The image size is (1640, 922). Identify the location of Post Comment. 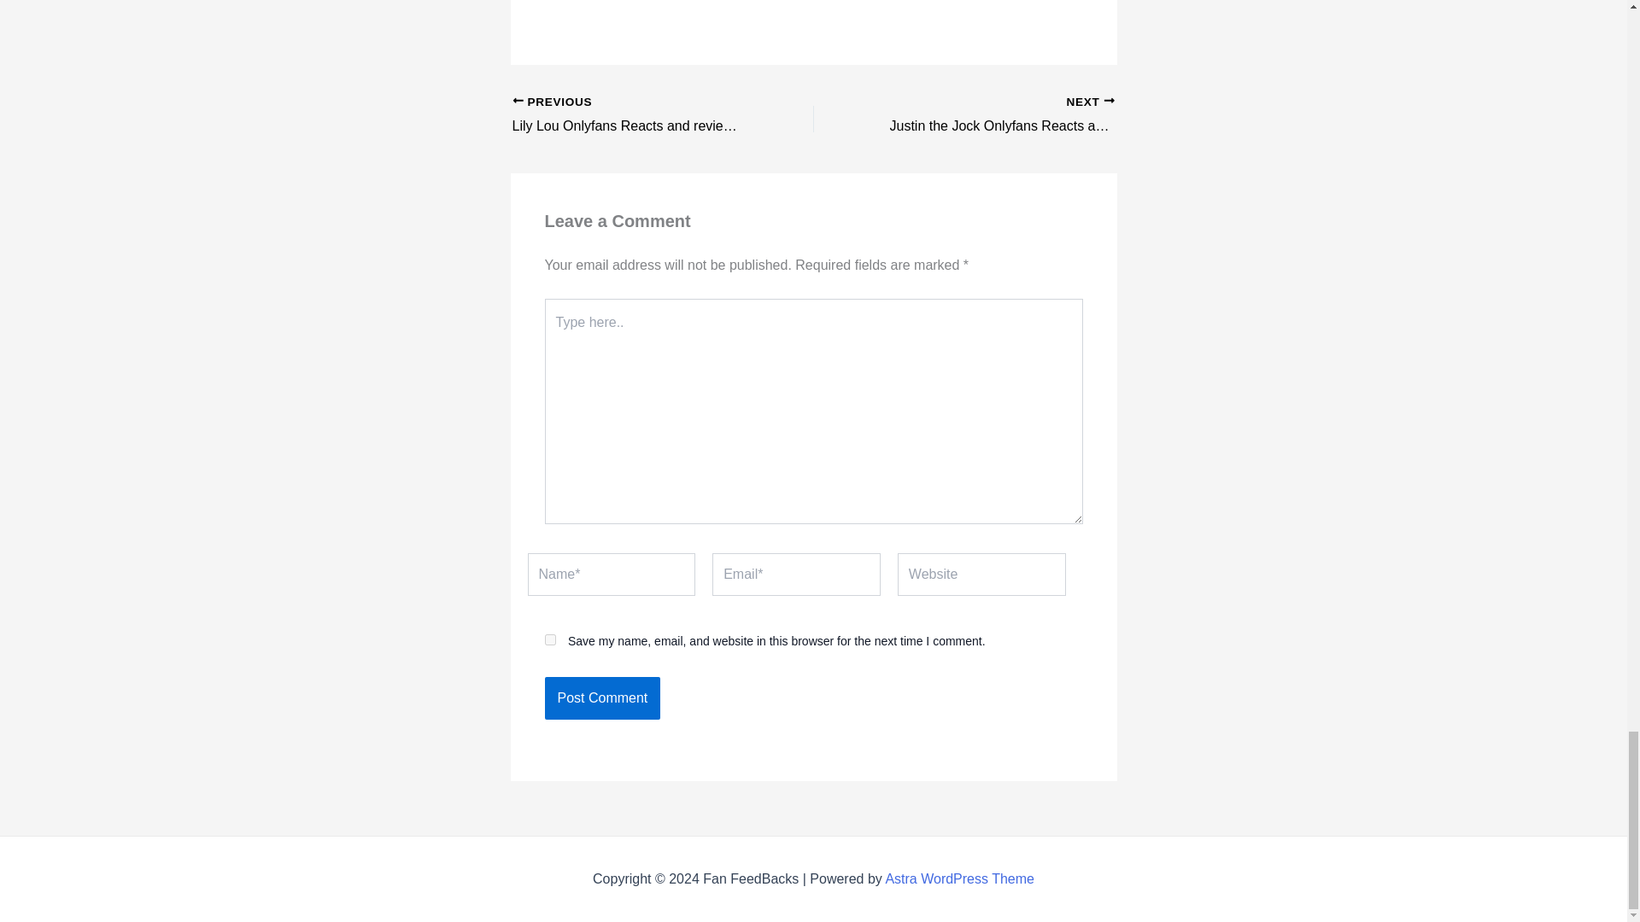
(602, 698).